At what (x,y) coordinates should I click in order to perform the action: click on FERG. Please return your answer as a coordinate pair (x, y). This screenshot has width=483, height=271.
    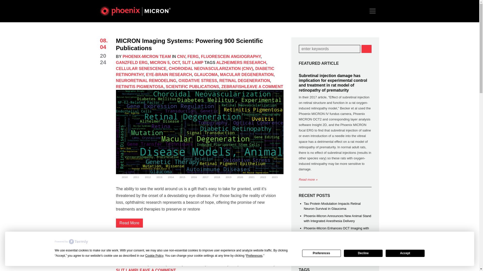
    Looking at the image, I should click on (193, 57).